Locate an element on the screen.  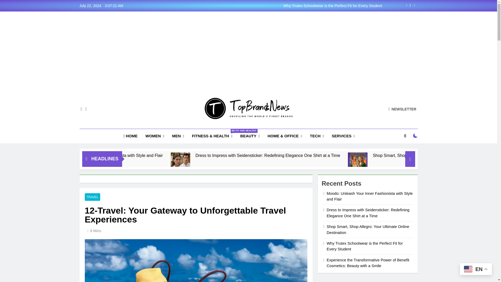
Why Trutex Schoolwear is the Perfect Fit for Every Student is located at coordinates (281, 6).